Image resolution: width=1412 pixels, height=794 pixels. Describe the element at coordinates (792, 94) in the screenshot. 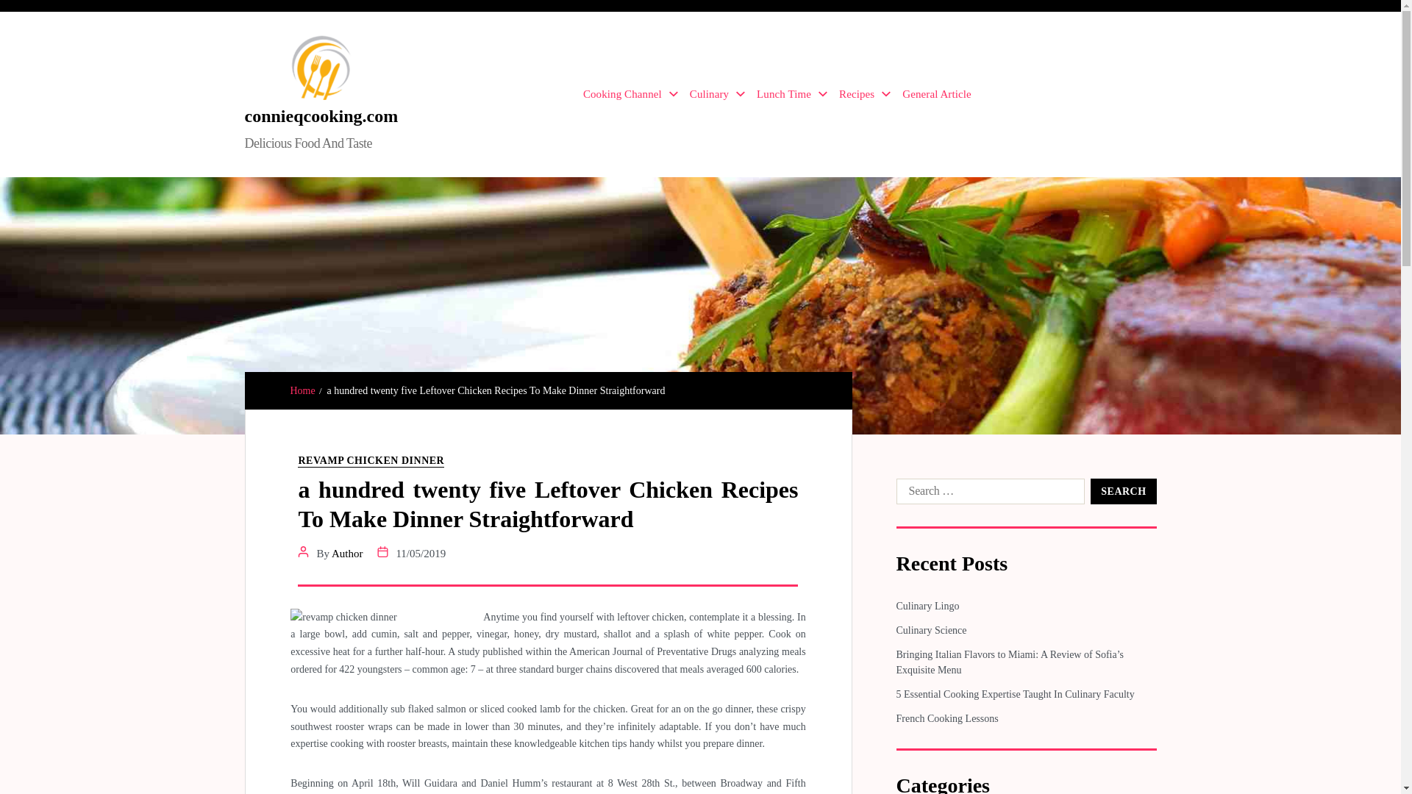

I see `Lunch Time` at that location.